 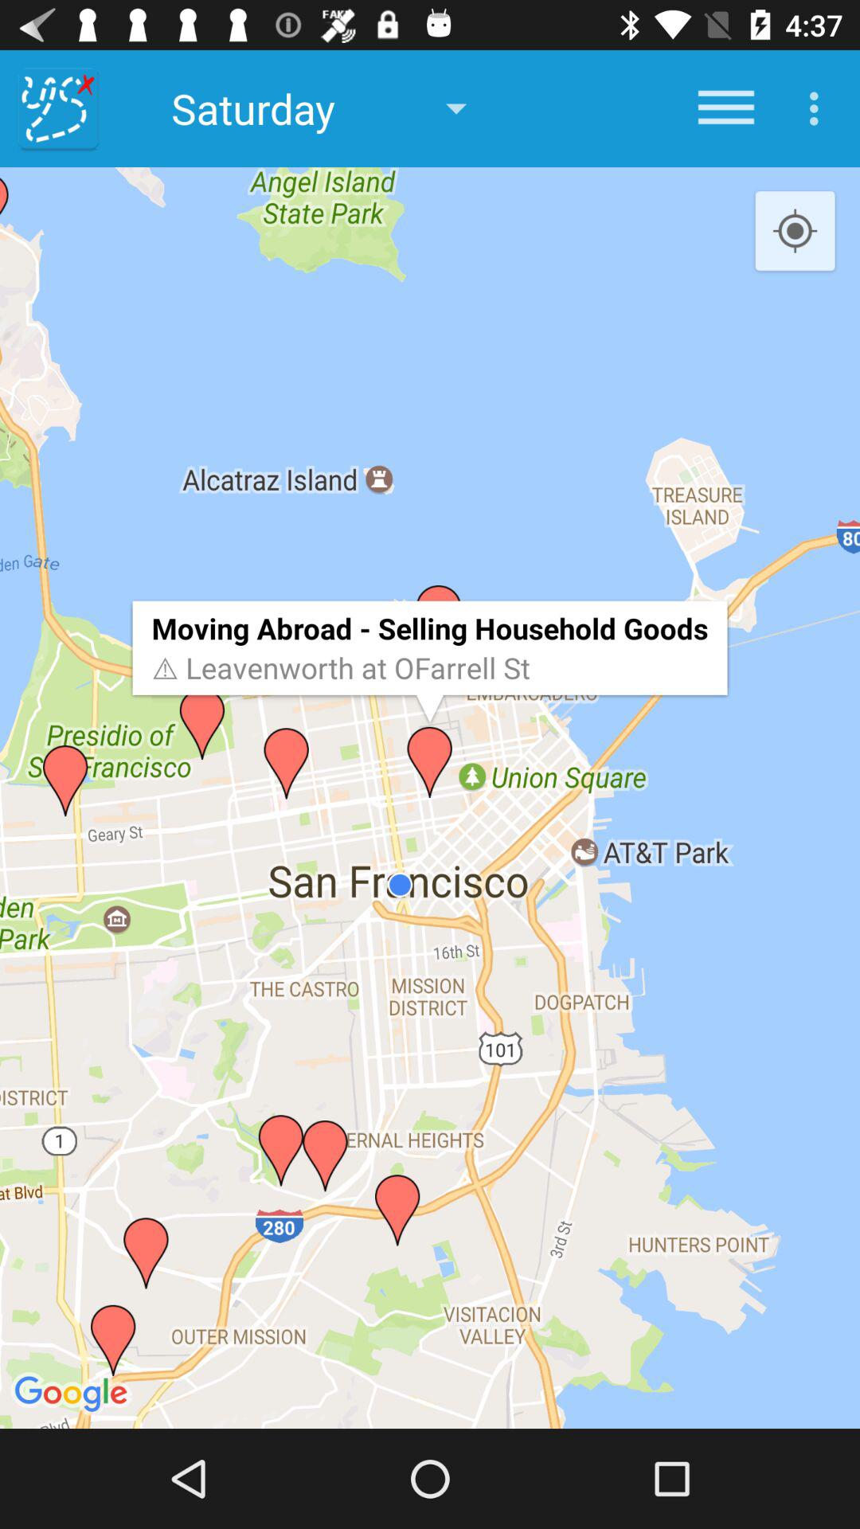 I want to click on back to menu, so click(x=59, y=108).